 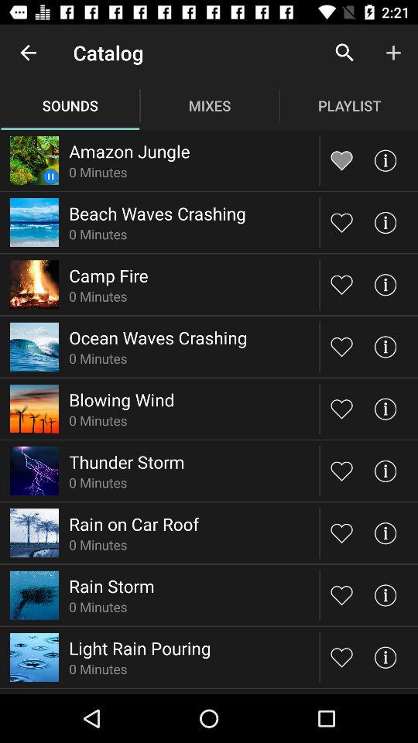 I want to click on show sound information, so click(x=385, y=532).